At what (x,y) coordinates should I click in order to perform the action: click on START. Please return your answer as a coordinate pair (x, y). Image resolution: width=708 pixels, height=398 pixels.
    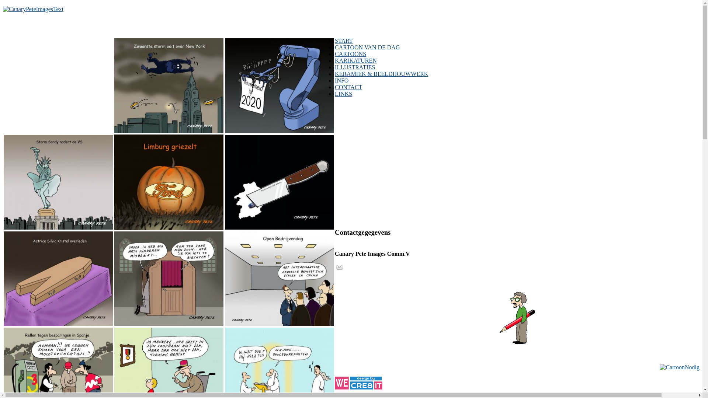
    Looking at the image, I should click on (344, 41).